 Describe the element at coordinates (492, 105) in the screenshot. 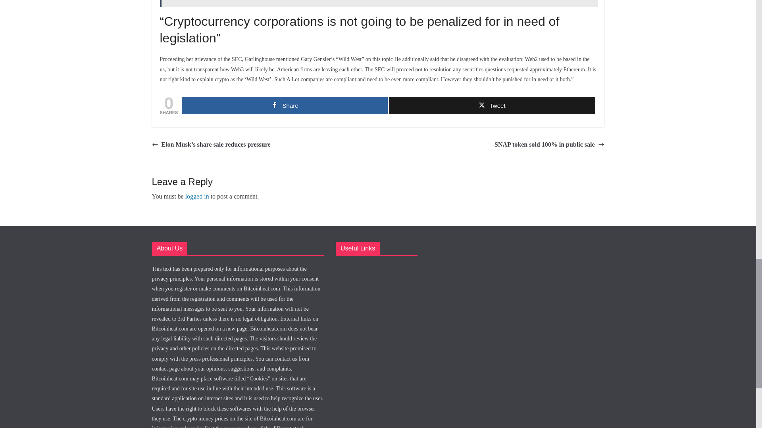

I see `Tweet` at that location.